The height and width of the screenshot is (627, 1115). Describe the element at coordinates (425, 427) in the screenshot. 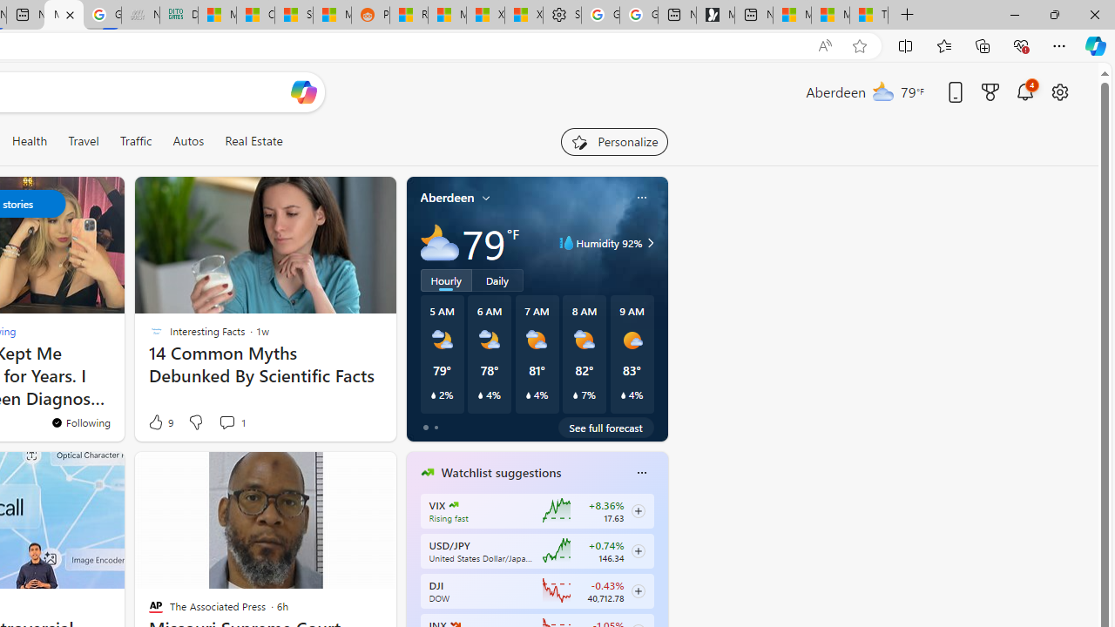

I see `tab-0` at that location.